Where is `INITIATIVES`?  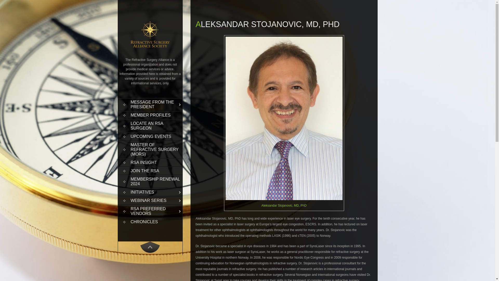
INITIATIVES is located at coordinates (150, 192).